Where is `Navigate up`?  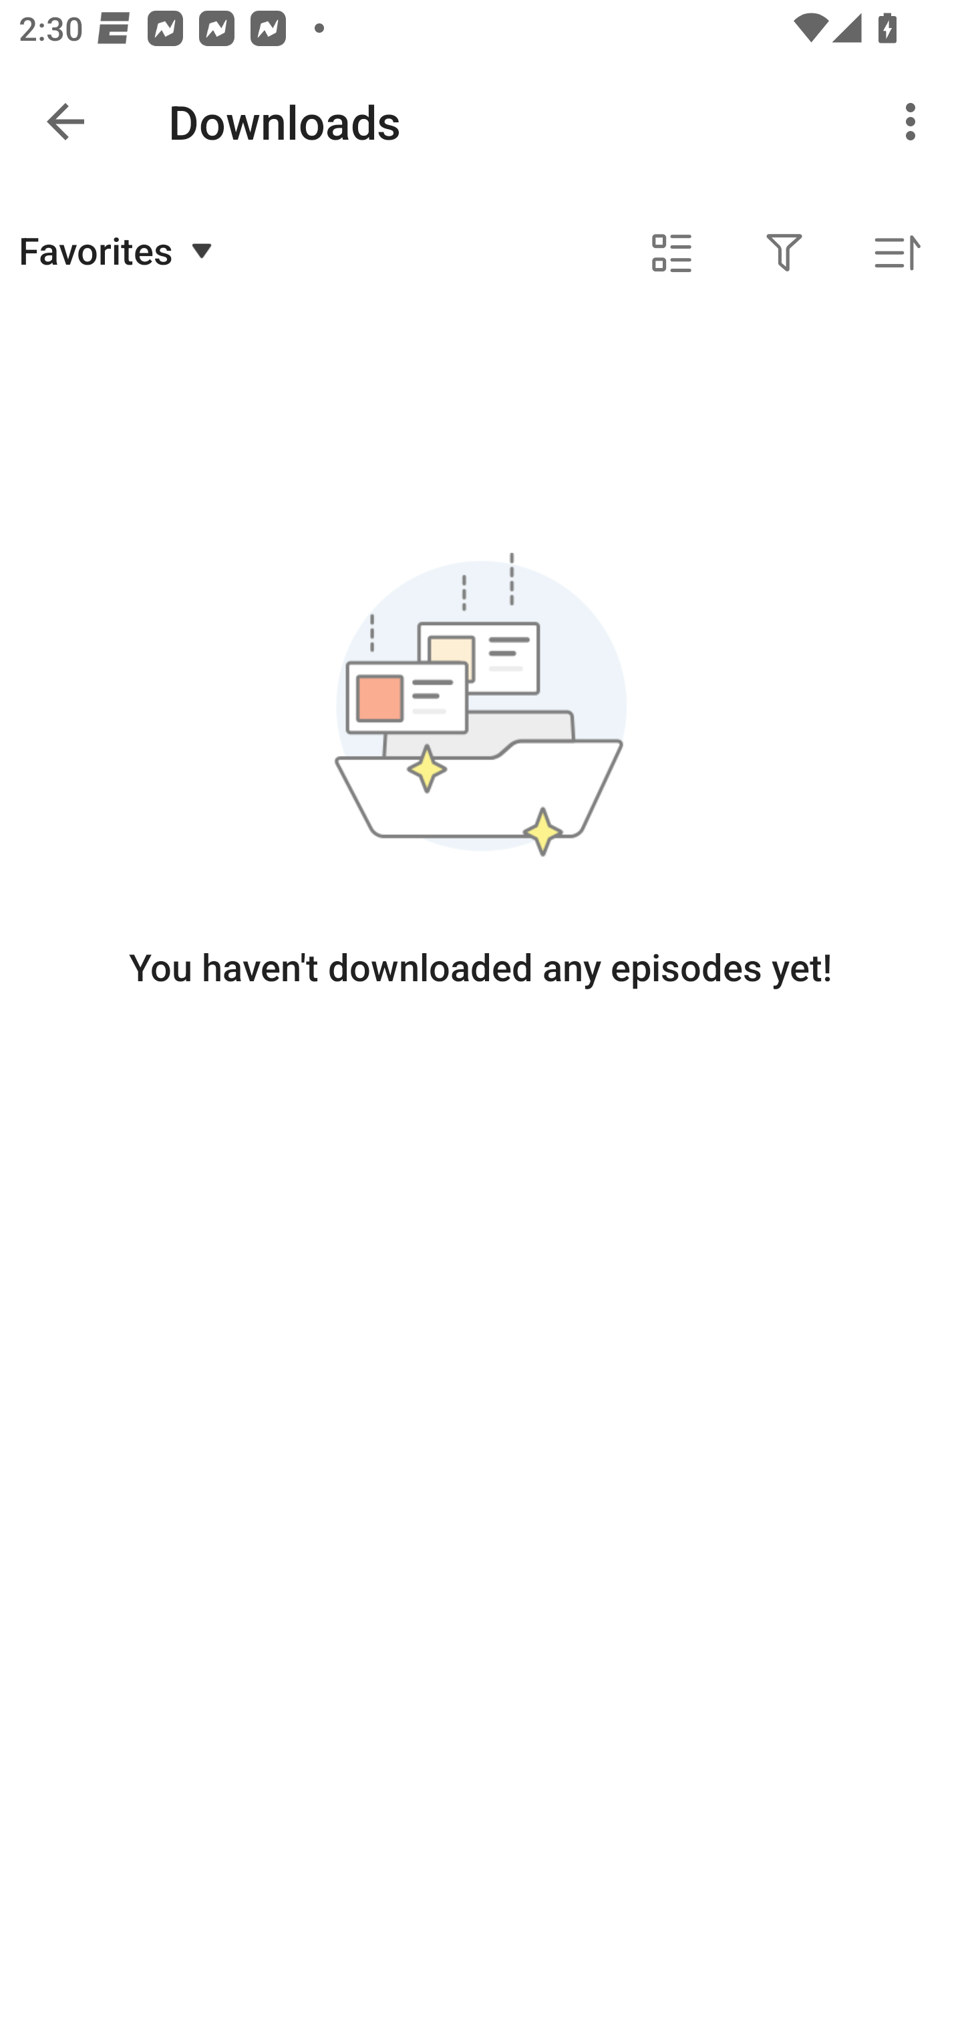 Navigate up is located at coordinates (65, 122).